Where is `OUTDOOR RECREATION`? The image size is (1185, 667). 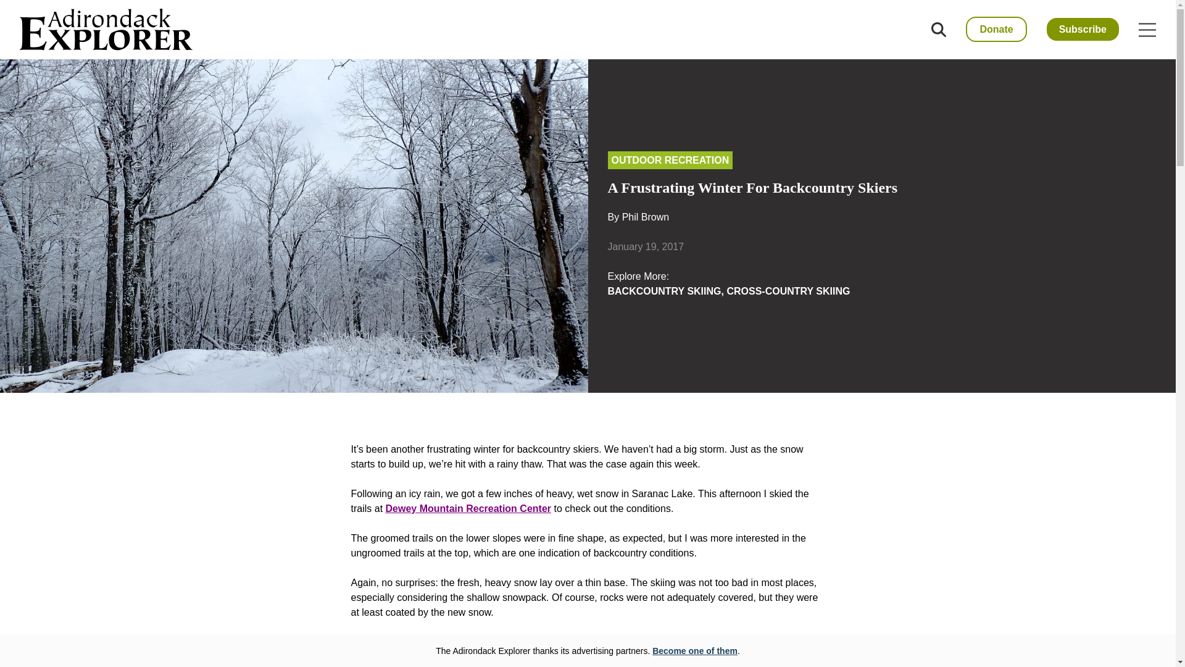 OUTDOOR RECREATION is located at coordinates (669, 161).